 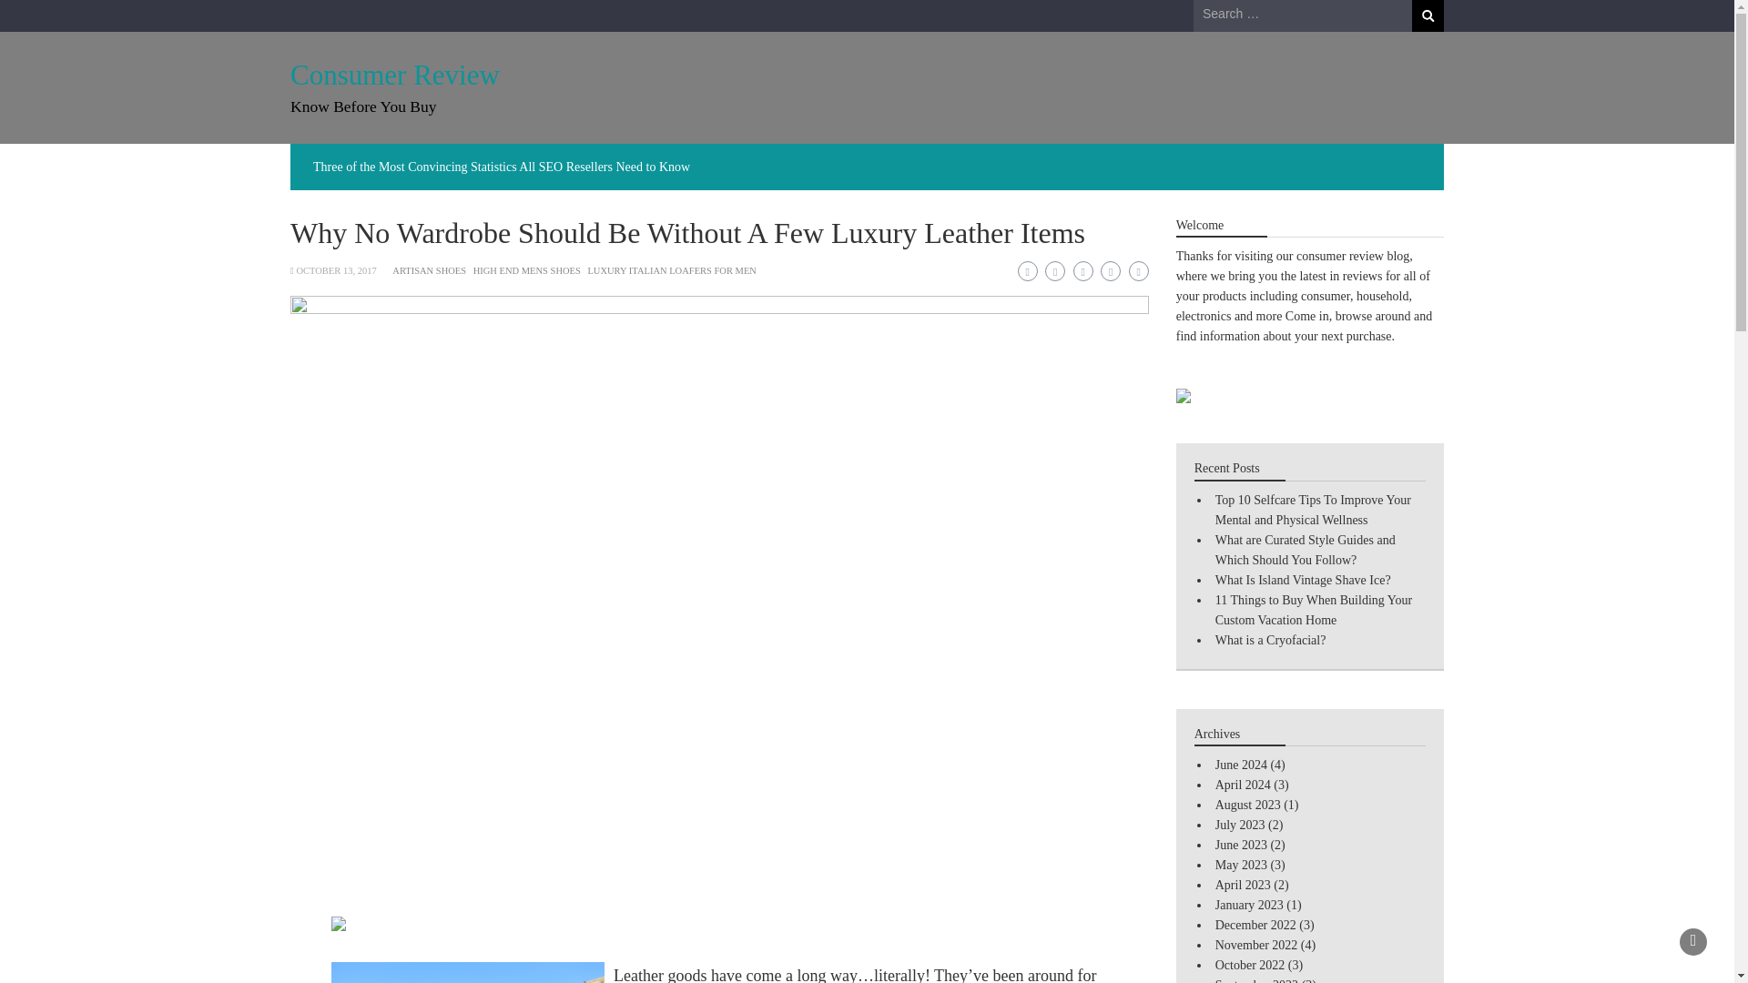 What do you see at coordinates (1249, 905) in the screenshot?
I see `January 2023` at bounding box center [1249, 905].